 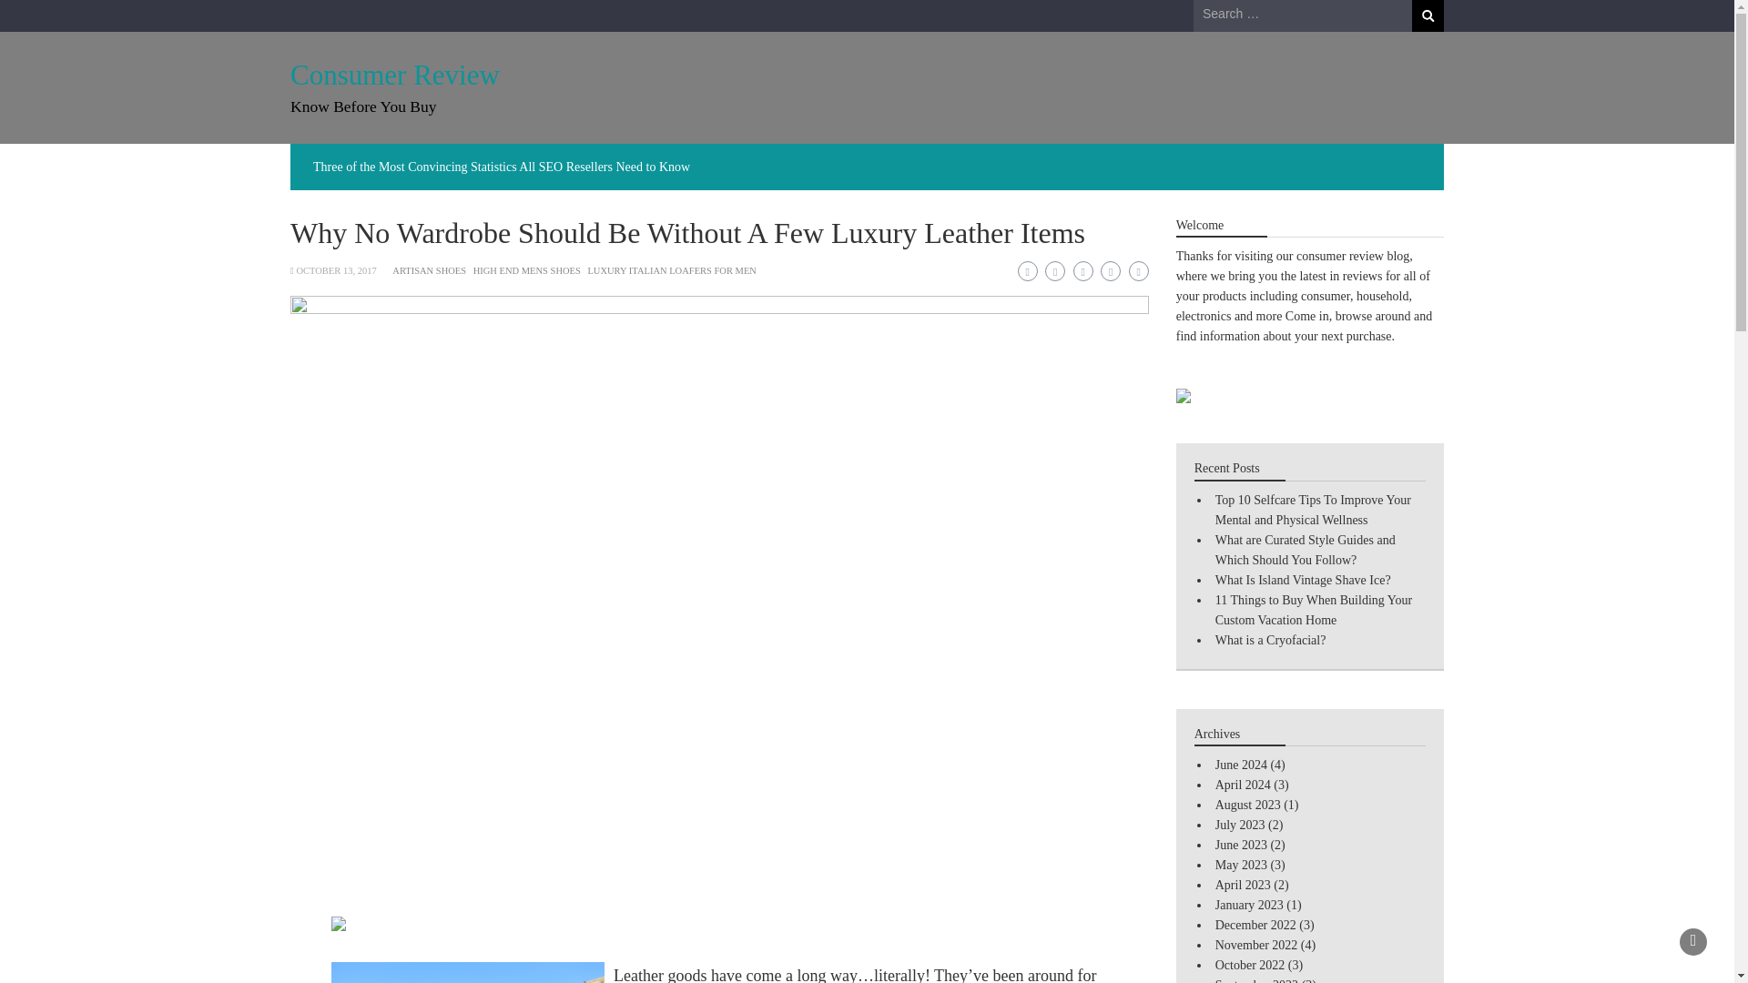 What do you see at coordinates (1249, 905) in the screenshot?
I see `January 2023` at bounding box center [1249, 905].